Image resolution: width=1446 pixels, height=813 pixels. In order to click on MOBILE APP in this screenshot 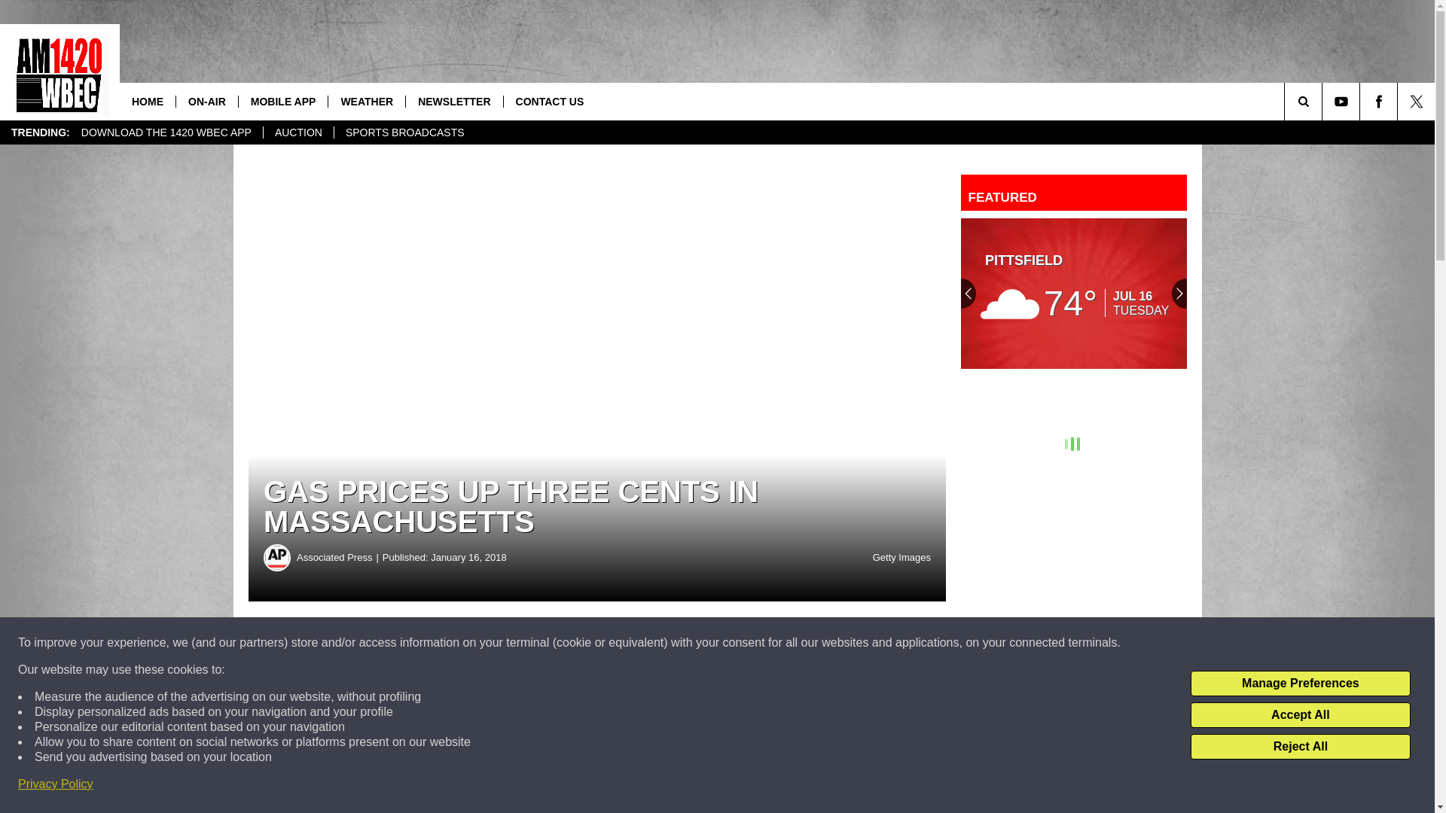, I will do `click(283, 101)`.